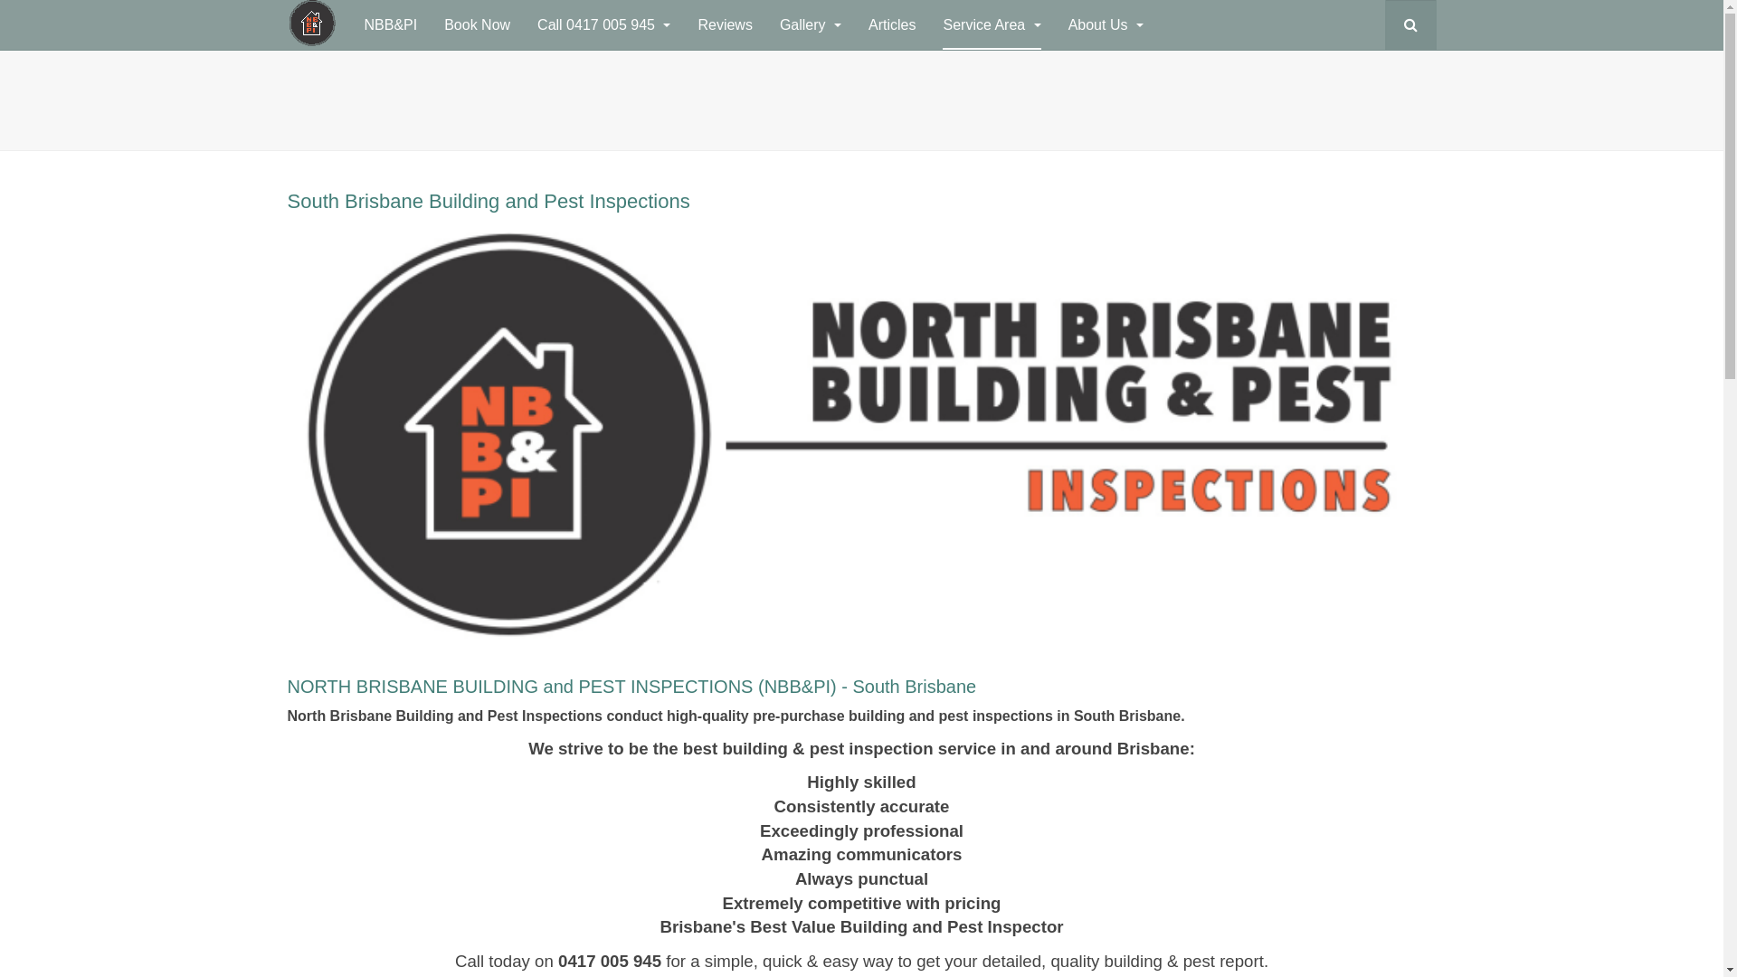 This screenshot has width=1737, height=977. Describe the element at coordinates (489, 201) in the screenshot. I see `South Brisbane Building and Pest Inspections` at that location.